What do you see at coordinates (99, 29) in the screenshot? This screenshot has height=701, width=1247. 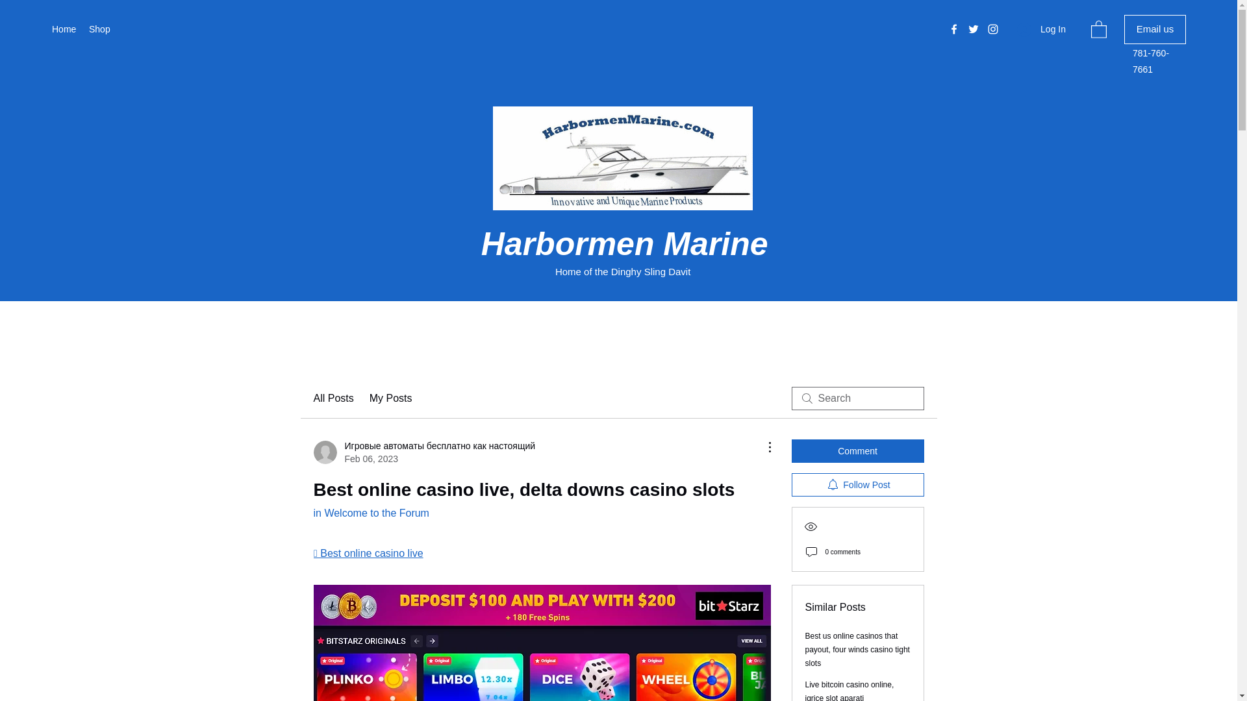 I see `Shop` at bounding box center [99, 29].